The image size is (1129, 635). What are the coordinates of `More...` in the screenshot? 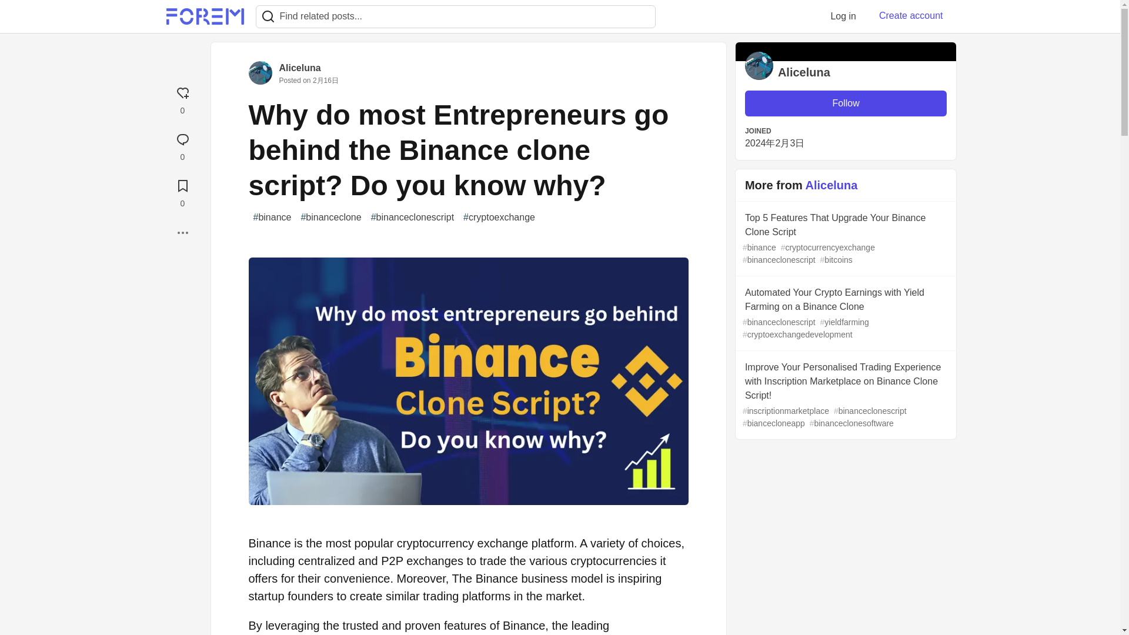 It's located at (182, 232).